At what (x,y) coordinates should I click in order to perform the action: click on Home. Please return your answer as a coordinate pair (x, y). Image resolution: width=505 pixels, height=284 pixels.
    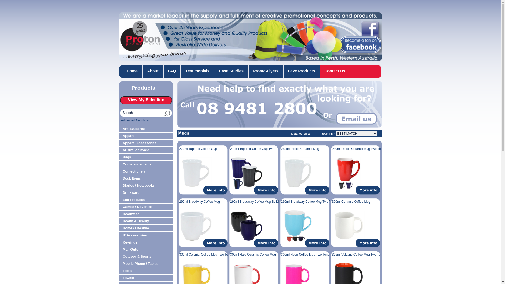
    Looking at the image, I should click on (132, 72).